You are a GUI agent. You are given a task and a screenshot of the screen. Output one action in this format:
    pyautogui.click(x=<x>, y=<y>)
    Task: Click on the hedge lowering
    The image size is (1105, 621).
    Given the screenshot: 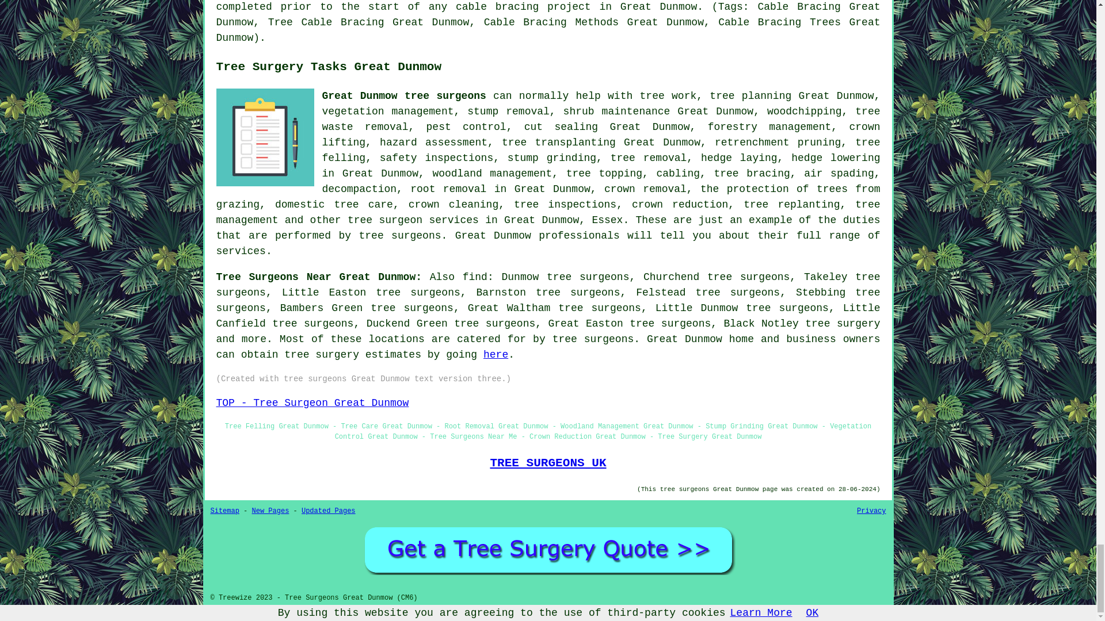 What is the action you would take?
    pyautogui.click(x=835, y=158)
    